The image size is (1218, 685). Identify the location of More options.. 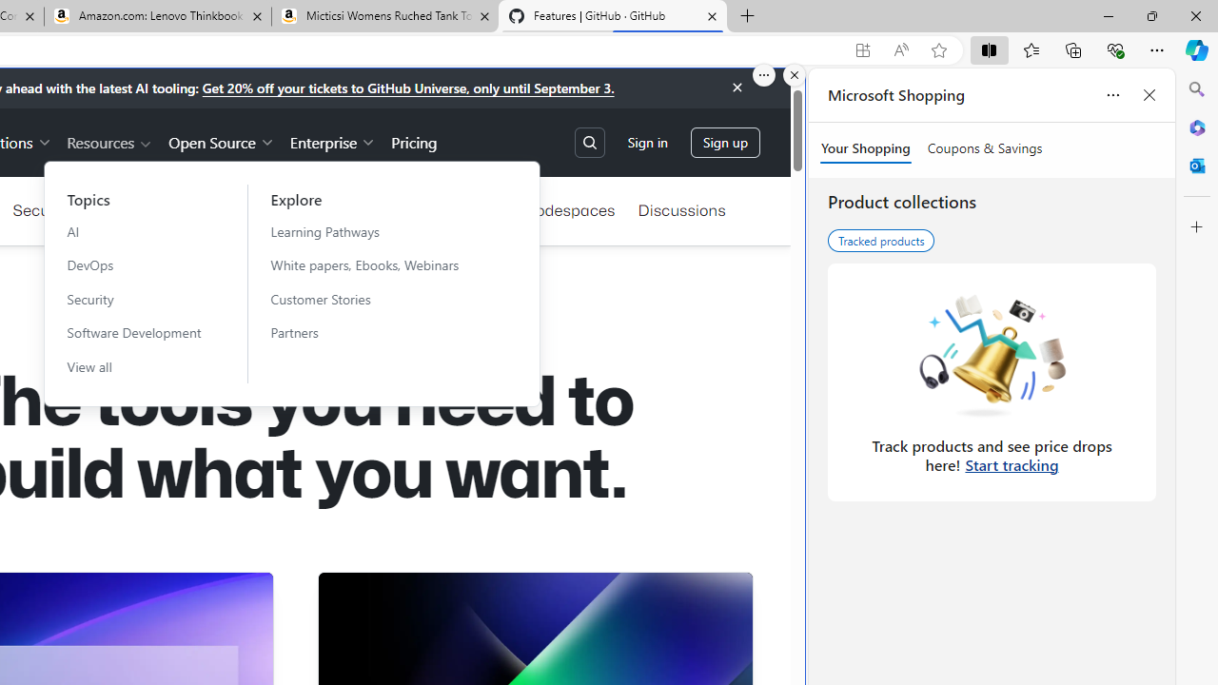
(764, 75).